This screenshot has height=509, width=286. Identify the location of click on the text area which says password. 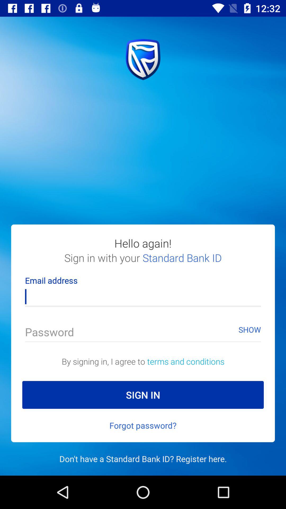
(143, 330).